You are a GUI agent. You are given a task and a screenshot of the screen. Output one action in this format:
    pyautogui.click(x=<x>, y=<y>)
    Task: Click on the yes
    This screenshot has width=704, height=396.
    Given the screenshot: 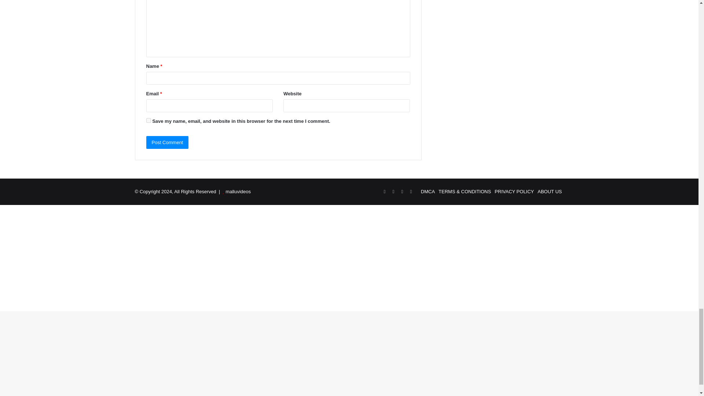 What is the action you would take?
    pyautogui.click(x=148, y=120)
    